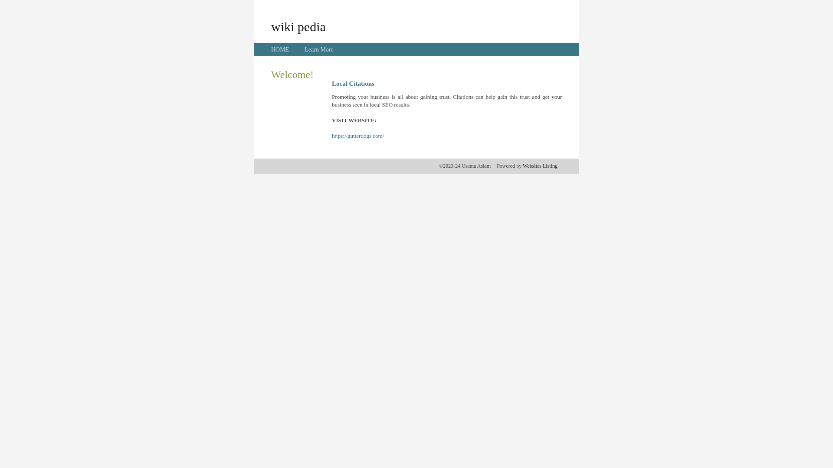 The width and height of the screenshot is (833, 468). I want to click on Learn More, so click(319, 49).